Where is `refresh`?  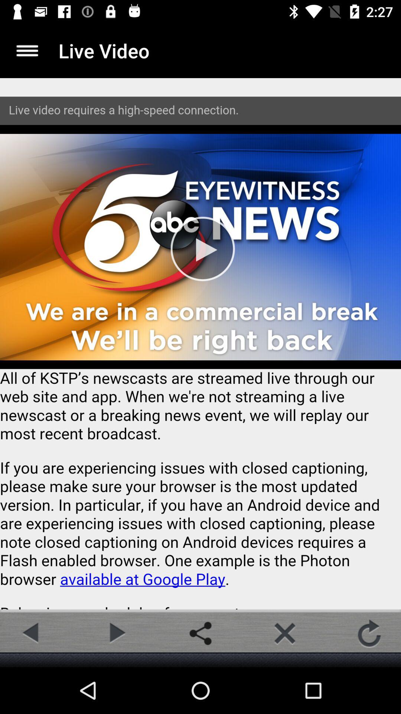
refresh is located at coordinates (369, 633).